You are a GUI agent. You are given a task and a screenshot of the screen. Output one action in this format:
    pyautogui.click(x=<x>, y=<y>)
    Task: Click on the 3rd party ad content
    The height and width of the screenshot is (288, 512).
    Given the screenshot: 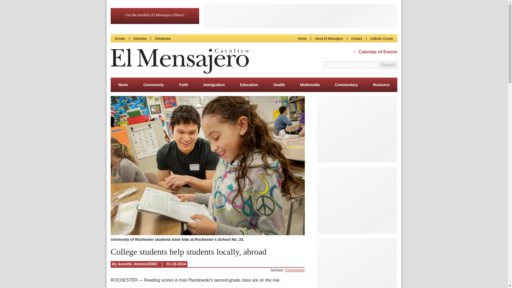 What is the action you would take?
    pyautogui.click(x=300, y=16)
    